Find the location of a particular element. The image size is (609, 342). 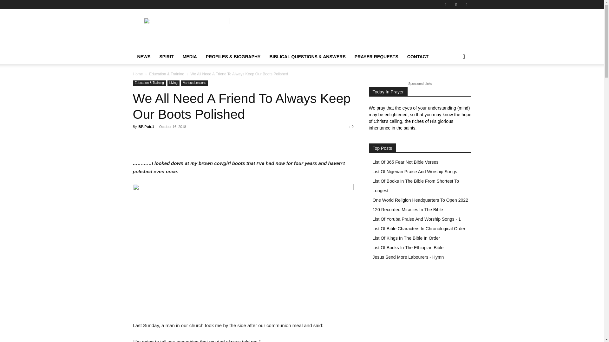

Twitter is located at coordinates (466, 4).